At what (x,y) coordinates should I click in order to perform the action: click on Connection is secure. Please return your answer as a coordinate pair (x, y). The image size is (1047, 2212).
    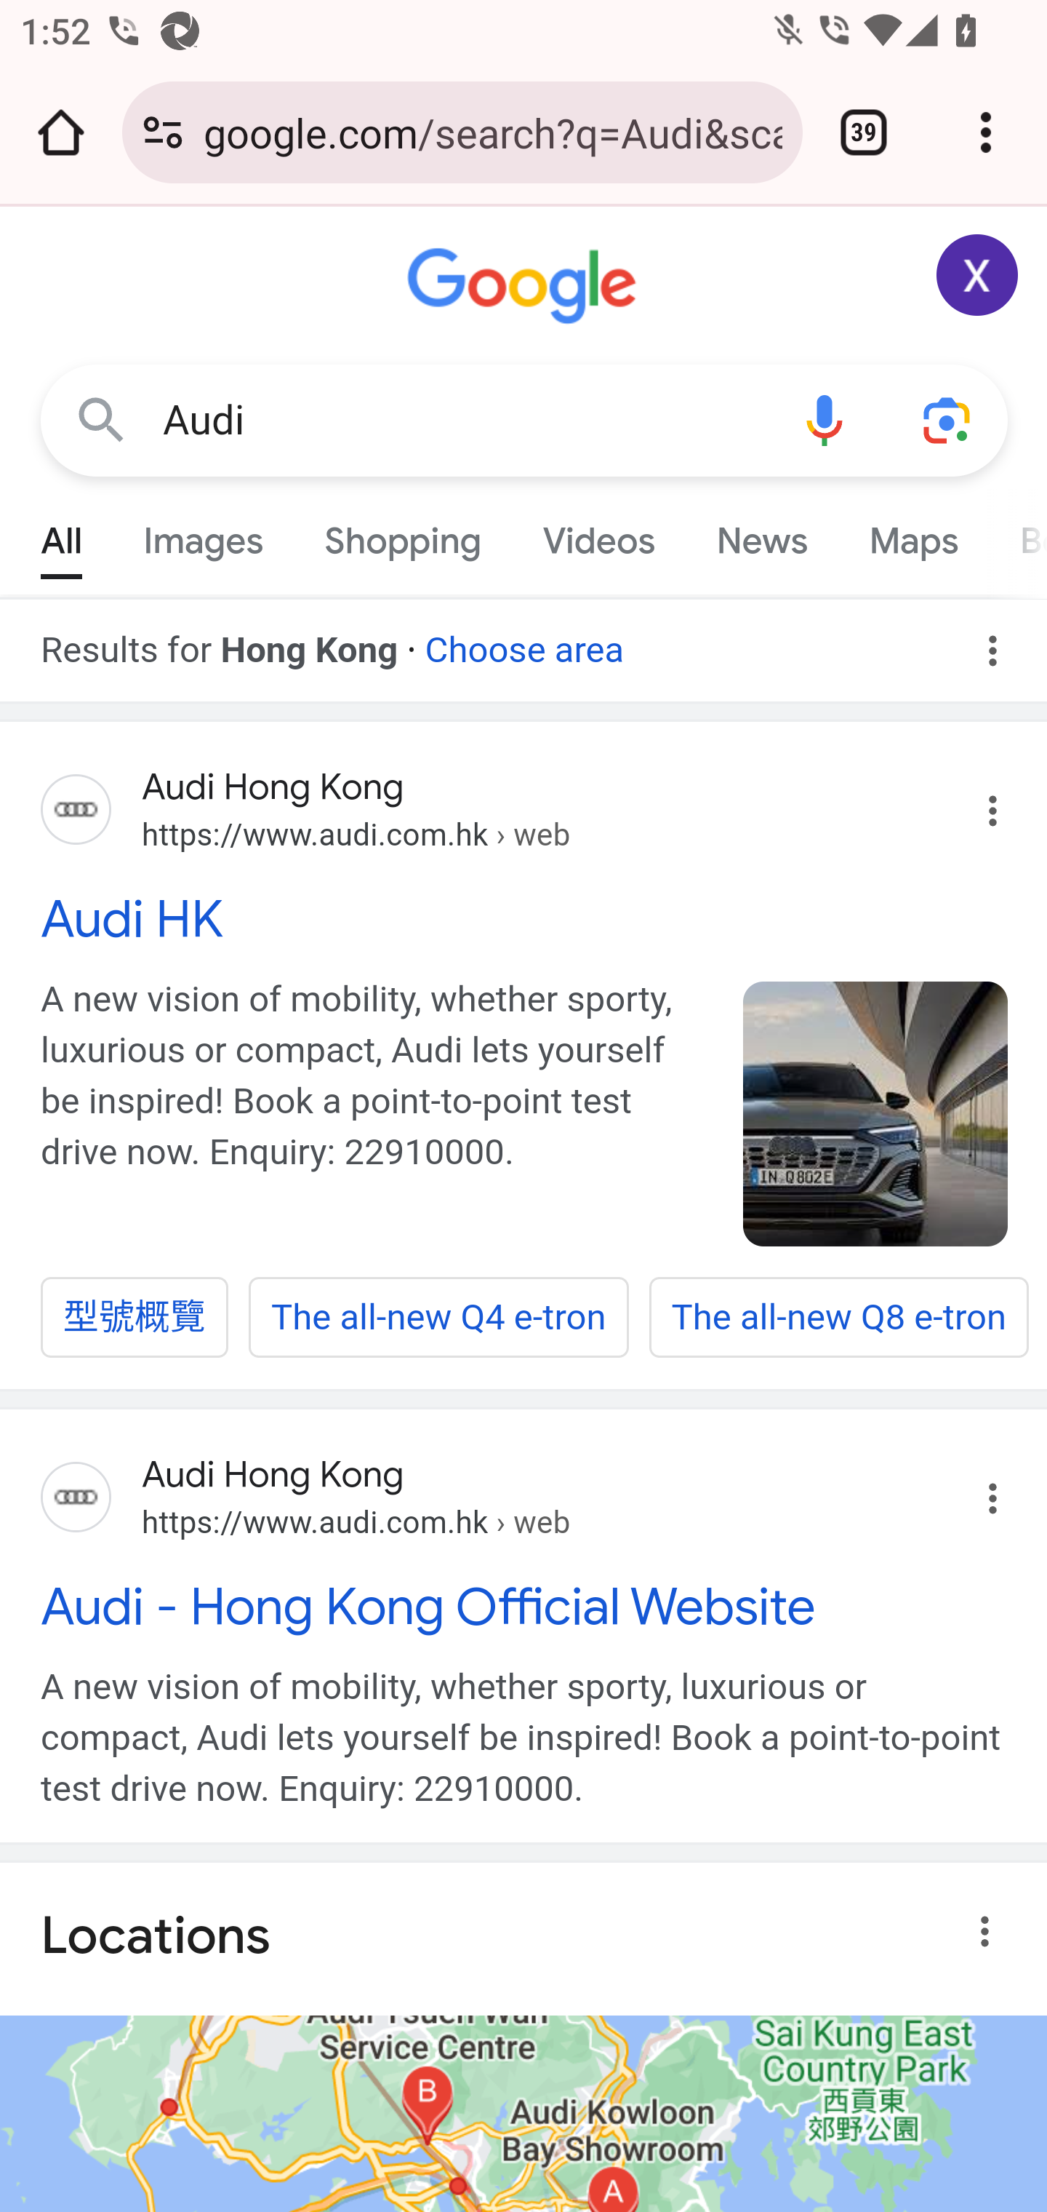
    Looking at the image, I should click on (163, 132).